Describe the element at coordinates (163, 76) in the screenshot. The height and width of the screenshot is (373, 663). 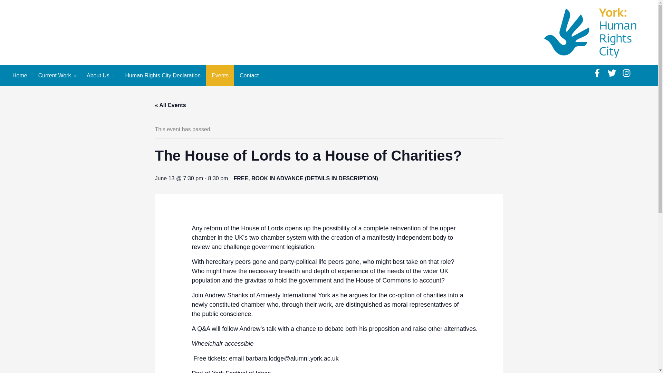
I see `Human Rights City Declaration` at that location.